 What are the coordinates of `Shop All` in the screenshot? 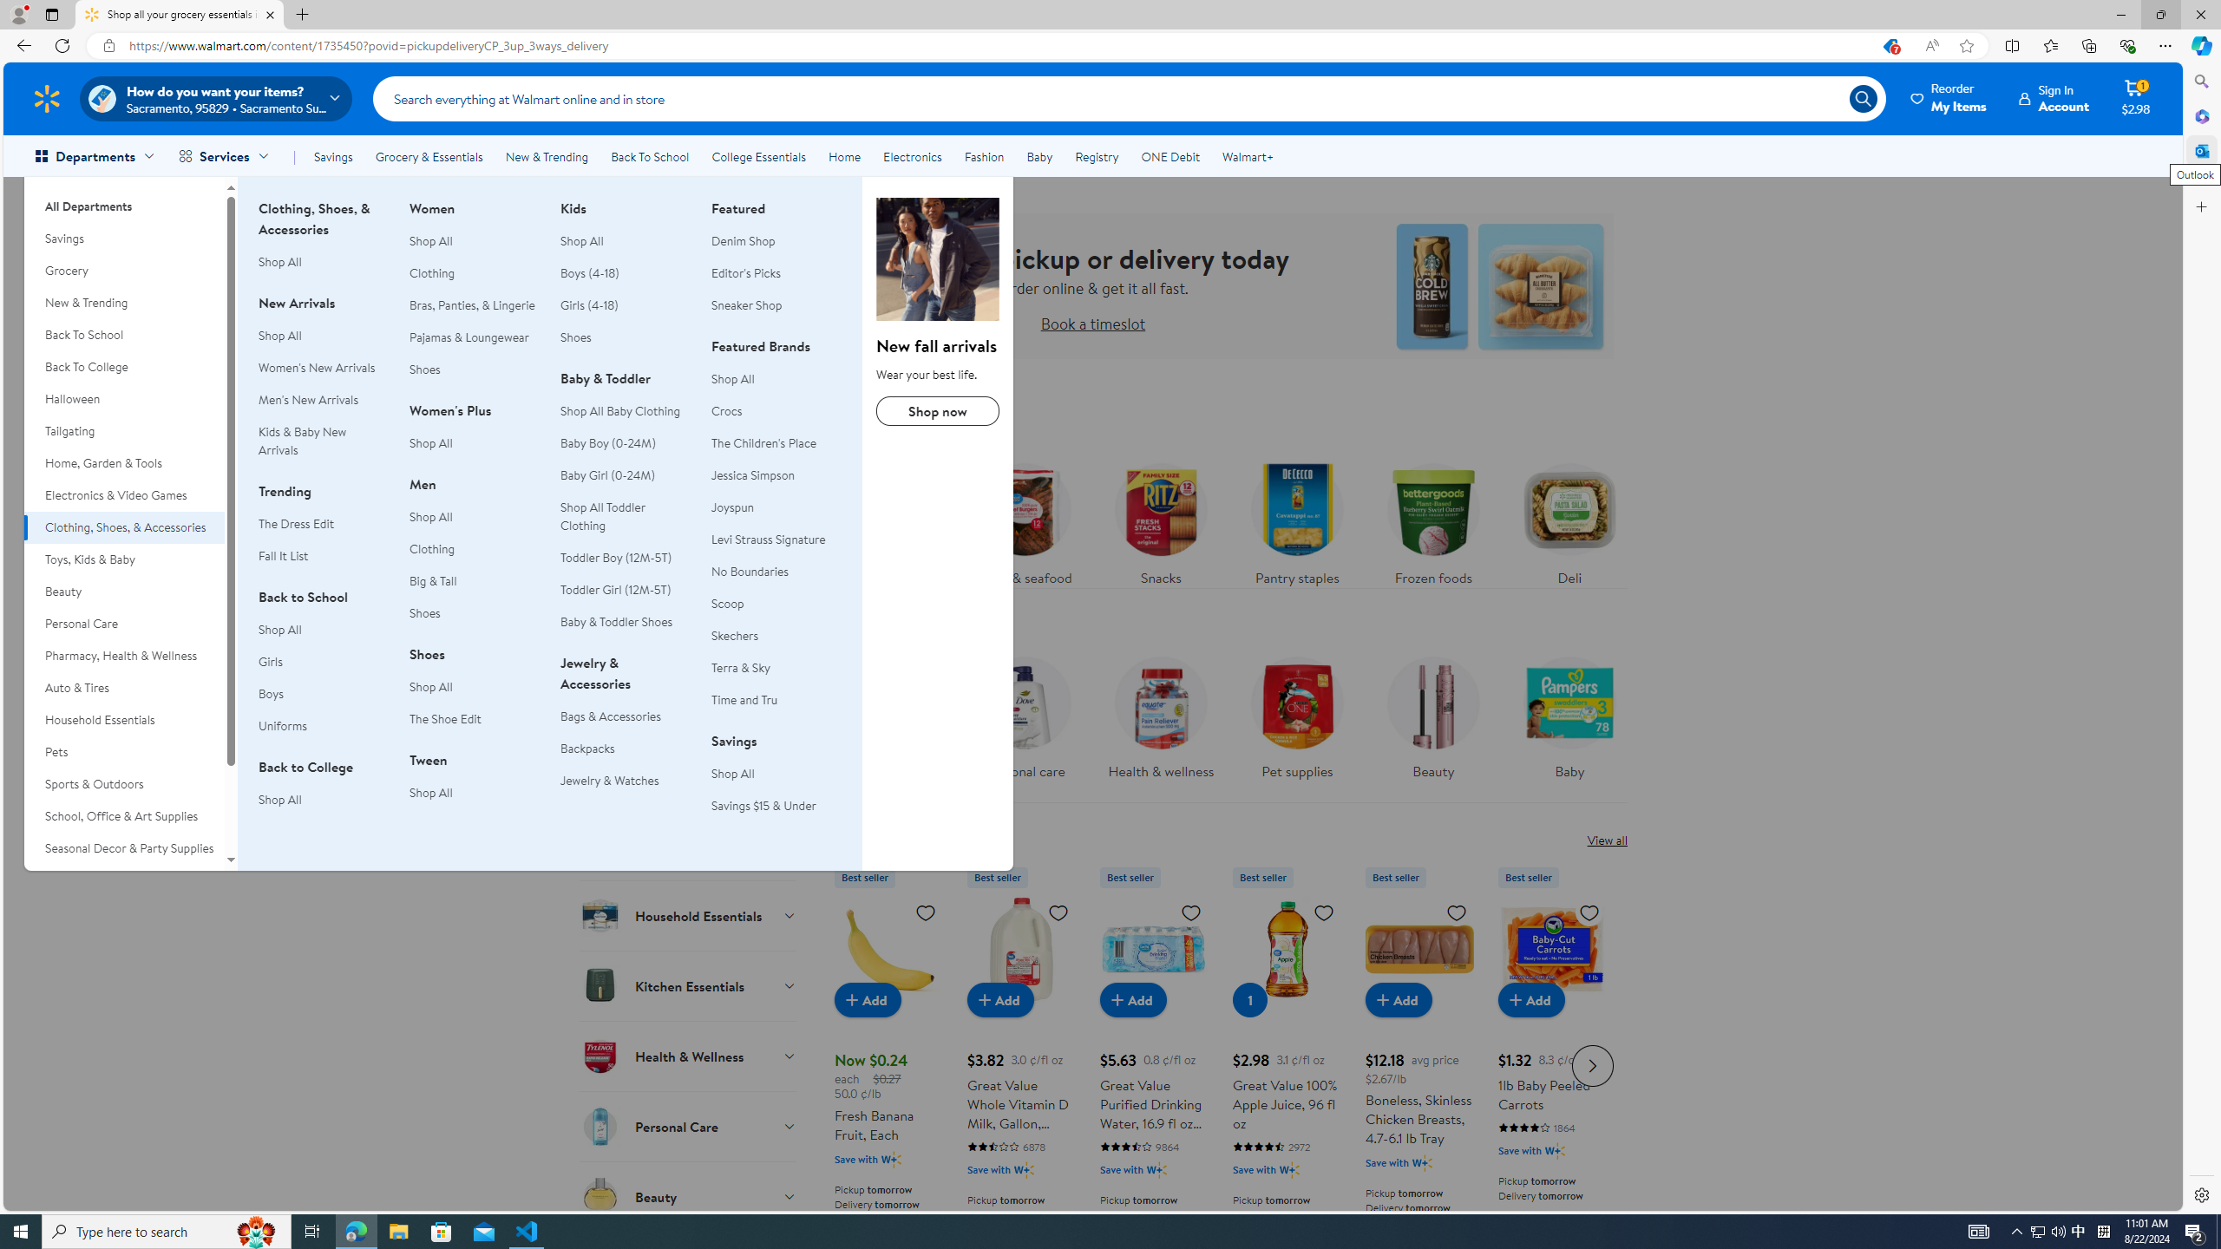 It's located at (776, 774).